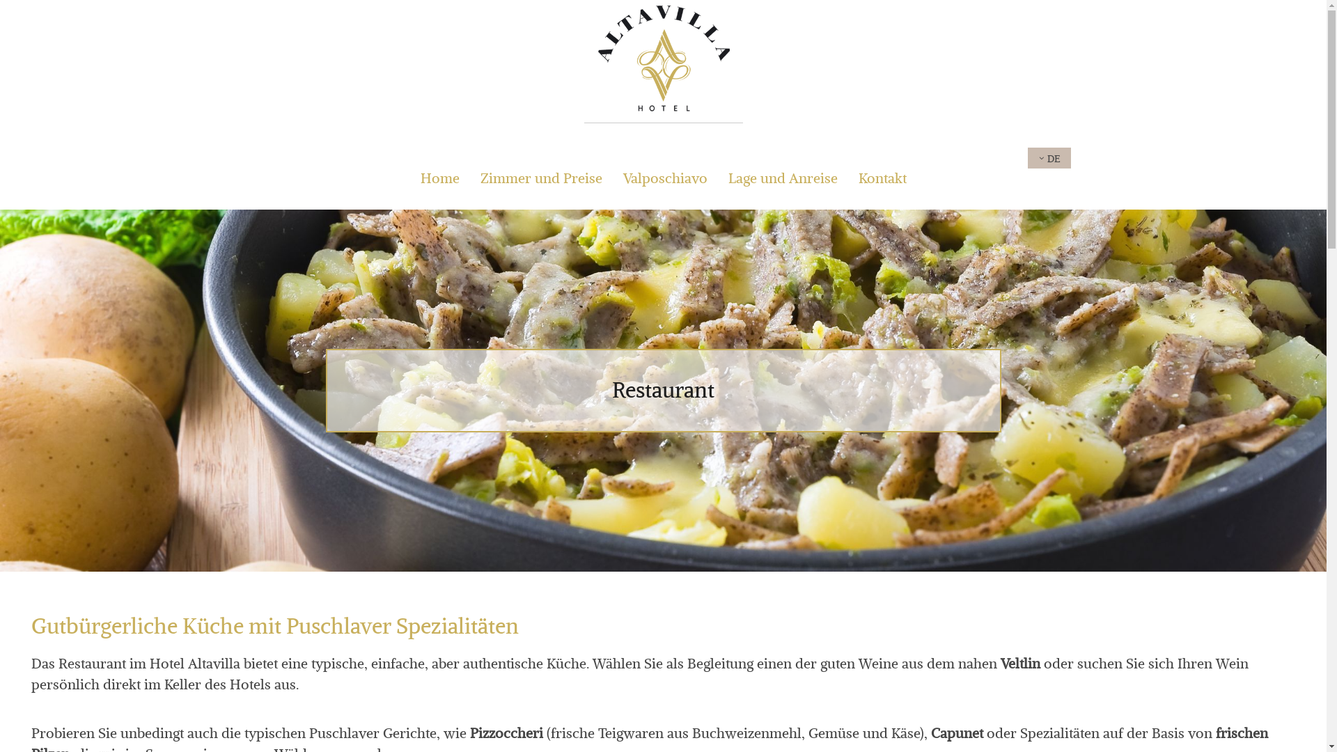 The image size is (1337, 752). I want to click on Lage und Anreise, so click(783, 178).